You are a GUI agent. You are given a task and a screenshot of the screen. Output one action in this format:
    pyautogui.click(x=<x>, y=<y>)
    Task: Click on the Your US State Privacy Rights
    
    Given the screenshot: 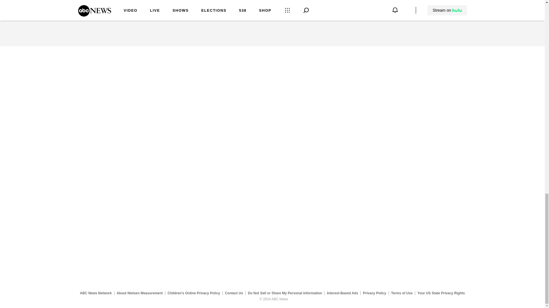 What is the action you would take?
    pyautogui.click(x=441, y=293)
    